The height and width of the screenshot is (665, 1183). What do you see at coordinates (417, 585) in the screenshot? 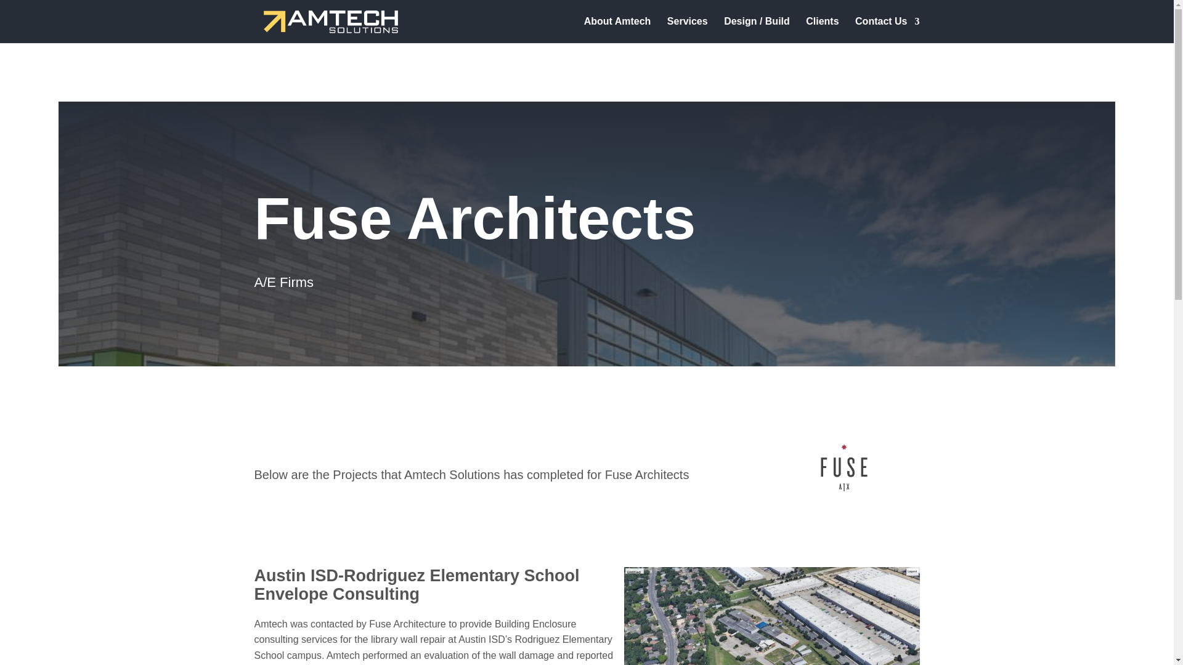
I see `Austin ISD-Rodriguez Elementary School Envelope Consulting` at bounding box center [417, 585].